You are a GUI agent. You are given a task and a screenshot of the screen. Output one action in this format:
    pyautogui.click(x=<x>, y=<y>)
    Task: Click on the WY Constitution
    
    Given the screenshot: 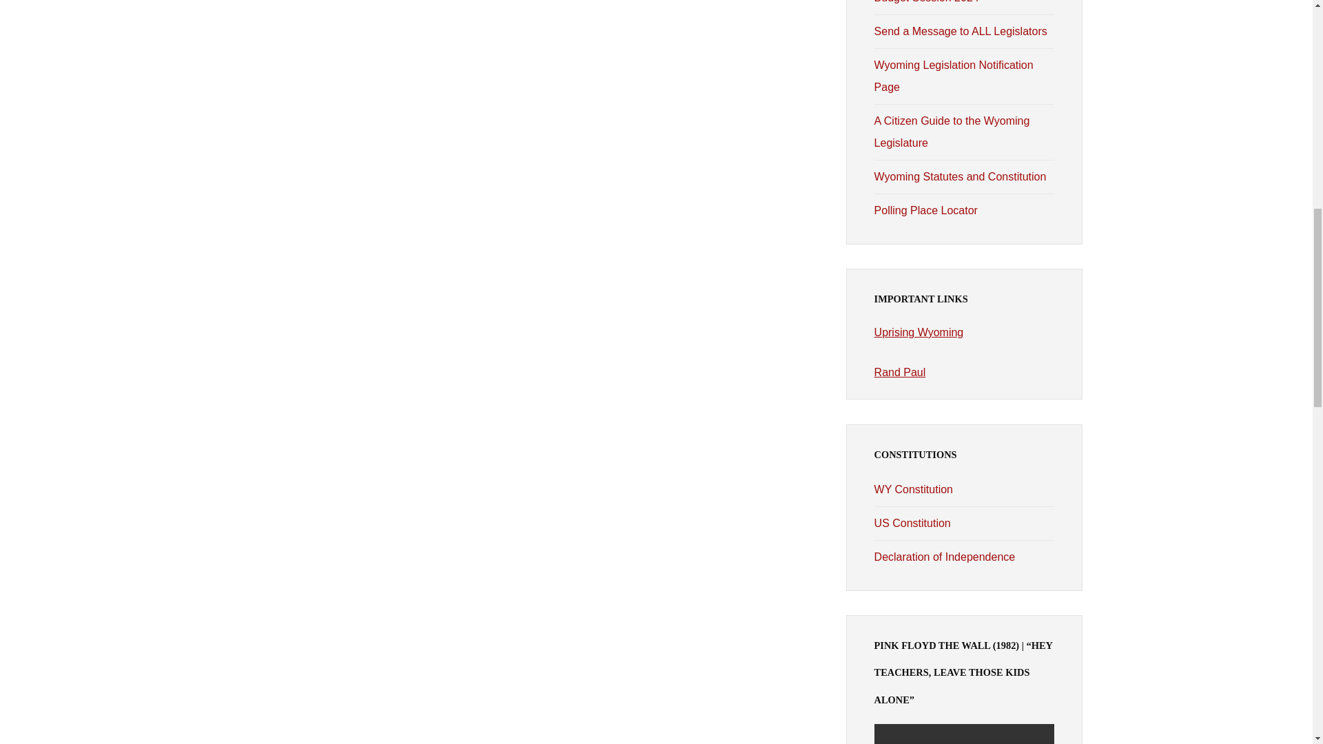 What is the action you would take?
    pyautogui.click(x=914, y=489)
    